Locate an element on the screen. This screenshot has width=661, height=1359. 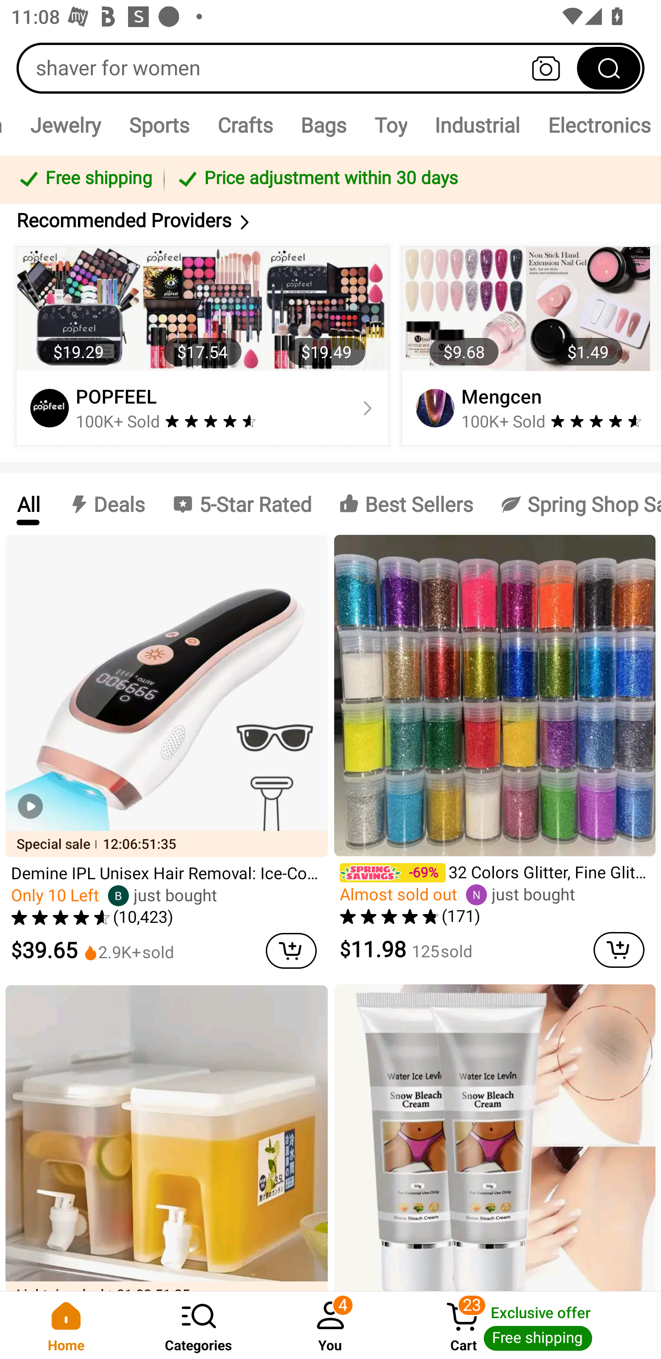
Free shipping is located at coordinates (84, 179).